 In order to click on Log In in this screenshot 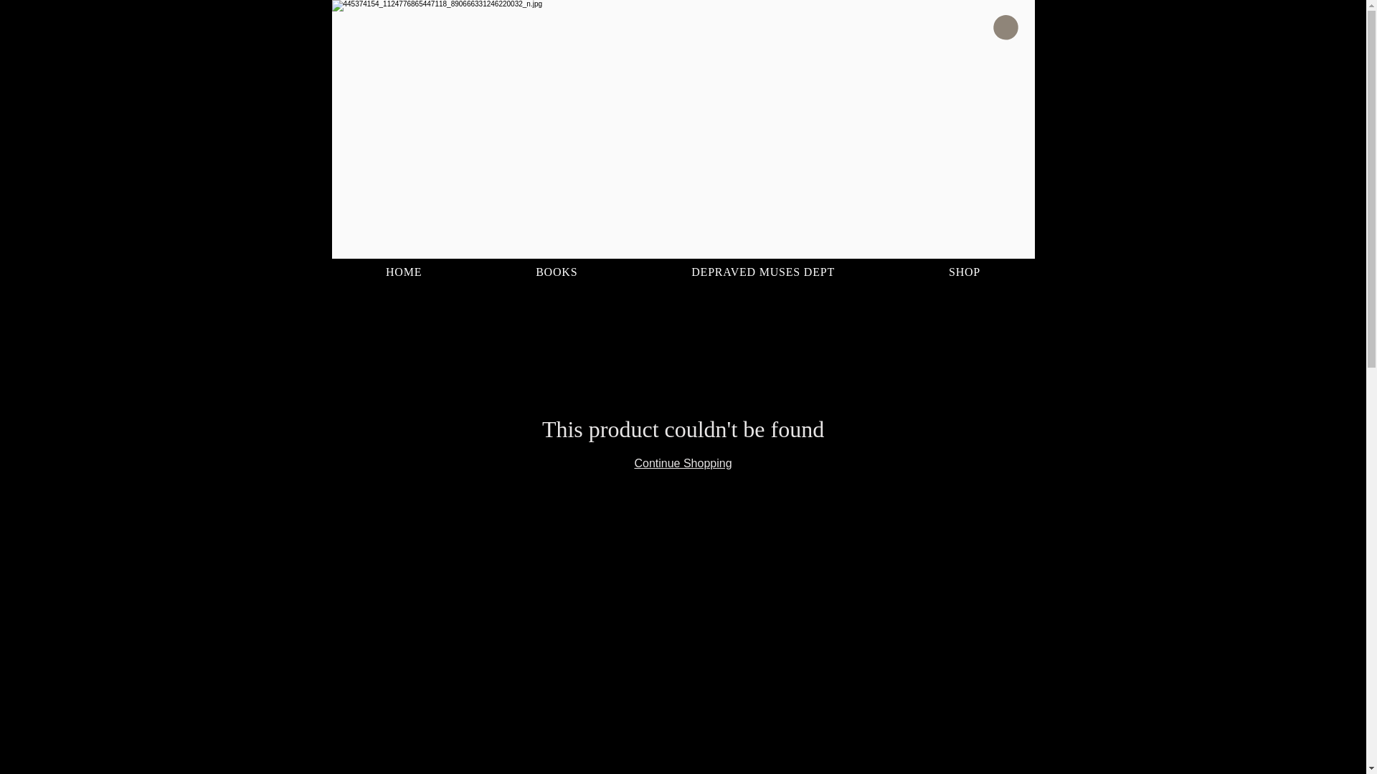, I will do `click(987, 54)`.